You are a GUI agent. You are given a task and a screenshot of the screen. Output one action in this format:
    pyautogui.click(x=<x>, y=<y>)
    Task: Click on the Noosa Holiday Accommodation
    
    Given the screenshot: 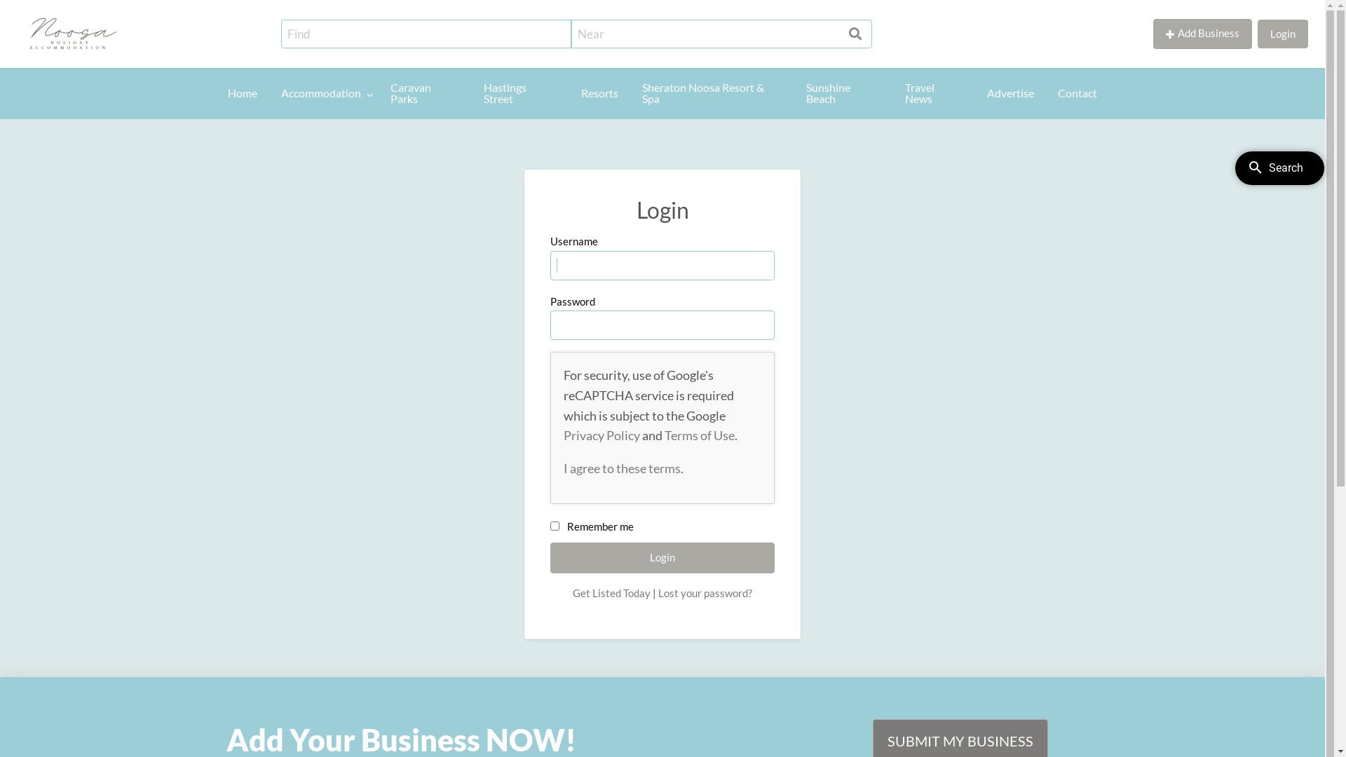 What is the action you would take?
    pyautogui.click(x=331, y=32)
    